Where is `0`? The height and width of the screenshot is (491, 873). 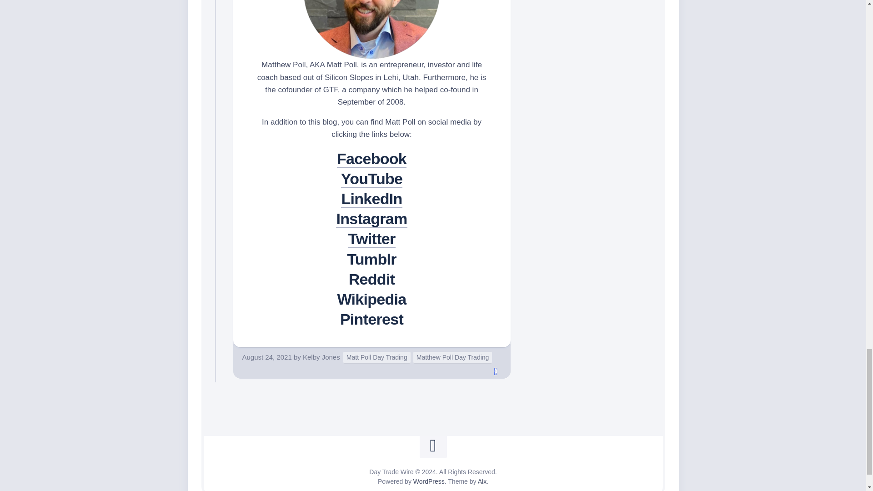 0 is located at coordinates (496, 371).